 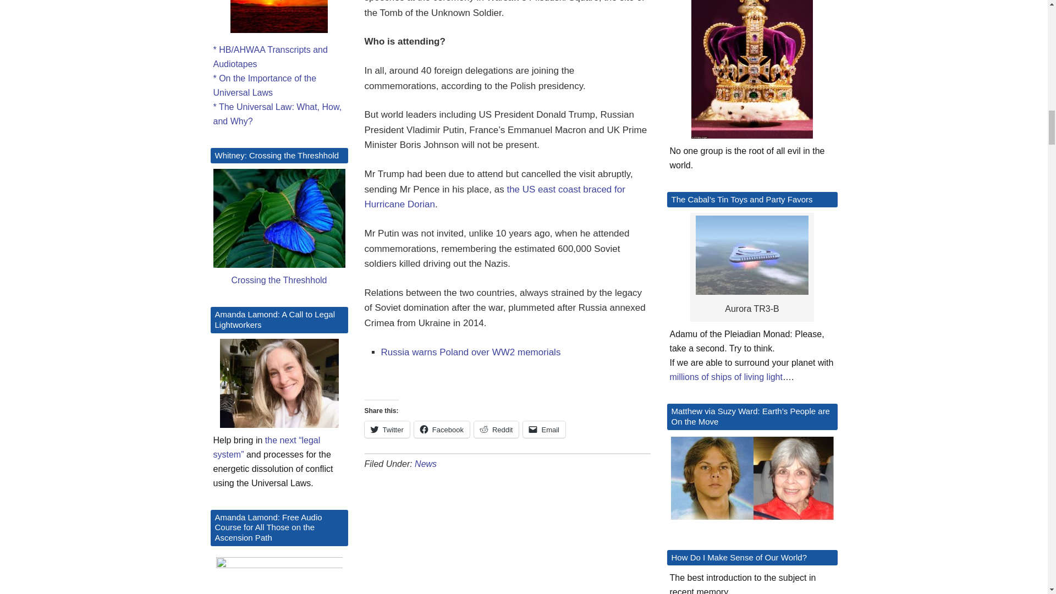 What do you see at coordinates (543, 429) in the screenshot?
I see `Click to email a link to a friend` at bounding box center [543, 429].